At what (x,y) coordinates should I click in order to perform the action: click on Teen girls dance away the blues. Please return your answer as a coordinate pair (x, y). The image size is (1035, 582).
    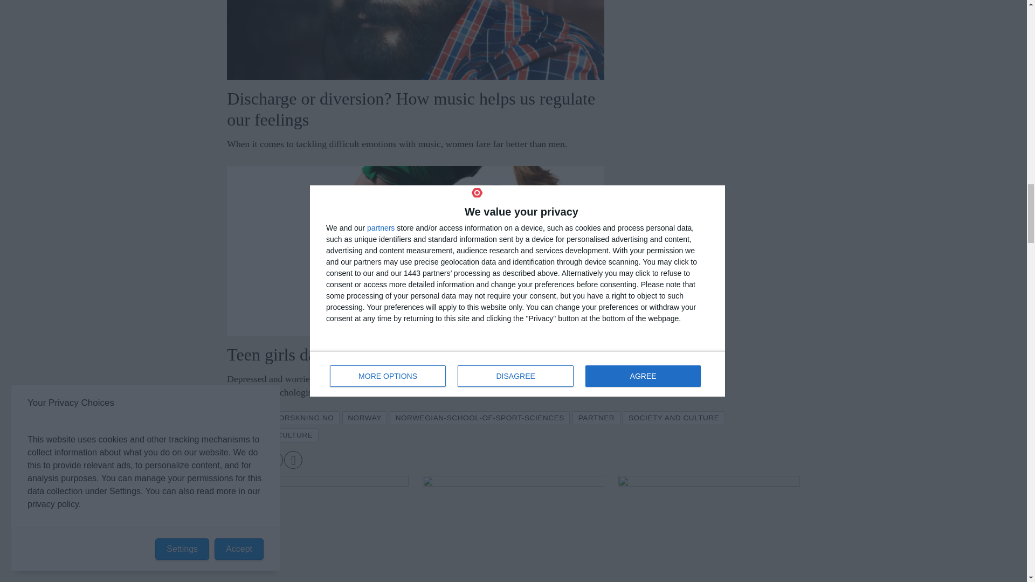
    Looking at the image, I should click on (415, 251).